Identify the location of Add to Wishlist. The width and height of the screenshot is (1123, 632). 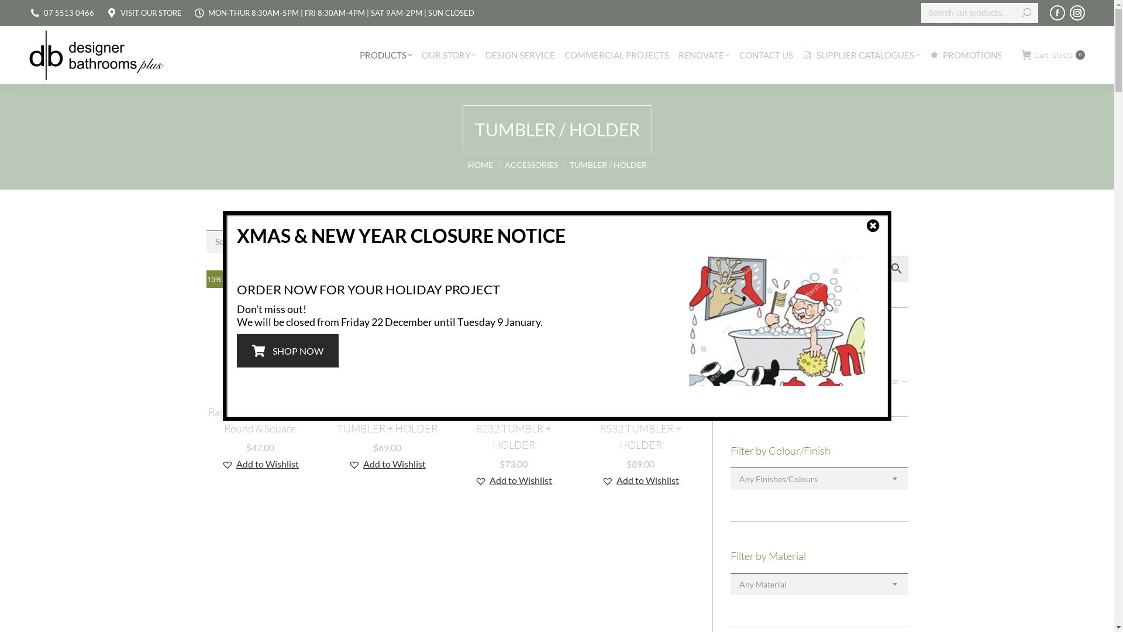
(387, 387).